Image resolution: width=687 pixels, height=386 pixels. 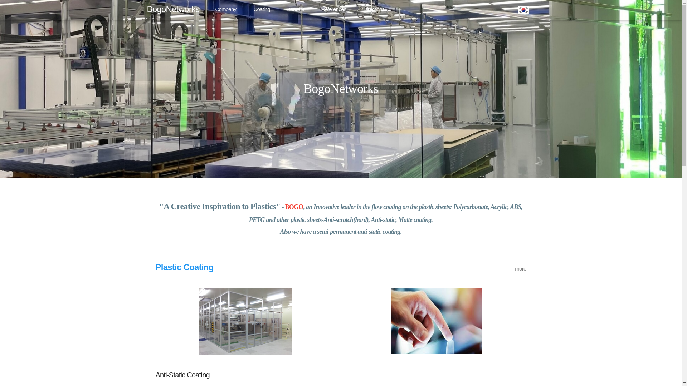 I want to click on BogoNetworks  , so click(x=175, y=9).